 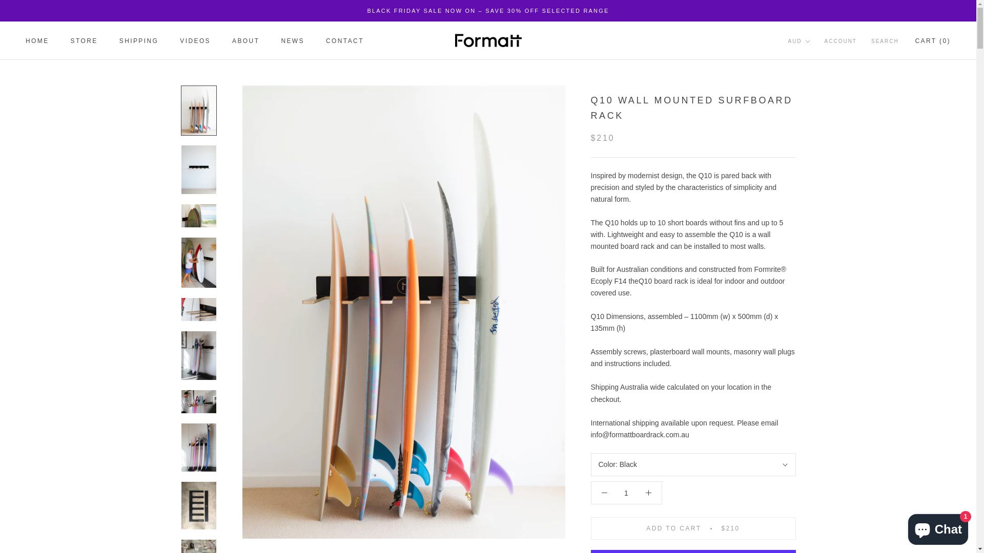 What do you see at coordinates (37, 41) in the screenshot?
I see `HOME
HOME` at bounding box center [37, 41].